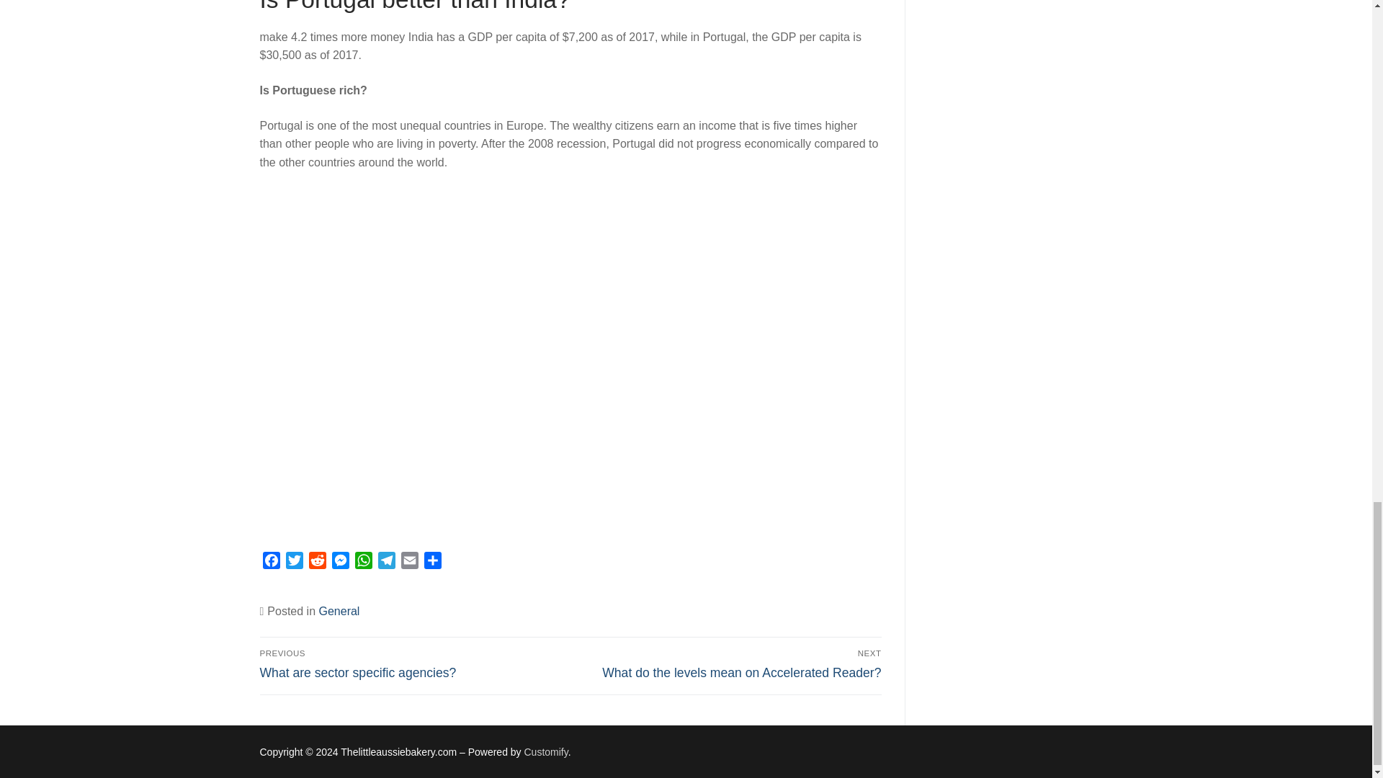  Describe the element at coordinates (412, 663) in the screenshot. I see `Messenger` at that location.